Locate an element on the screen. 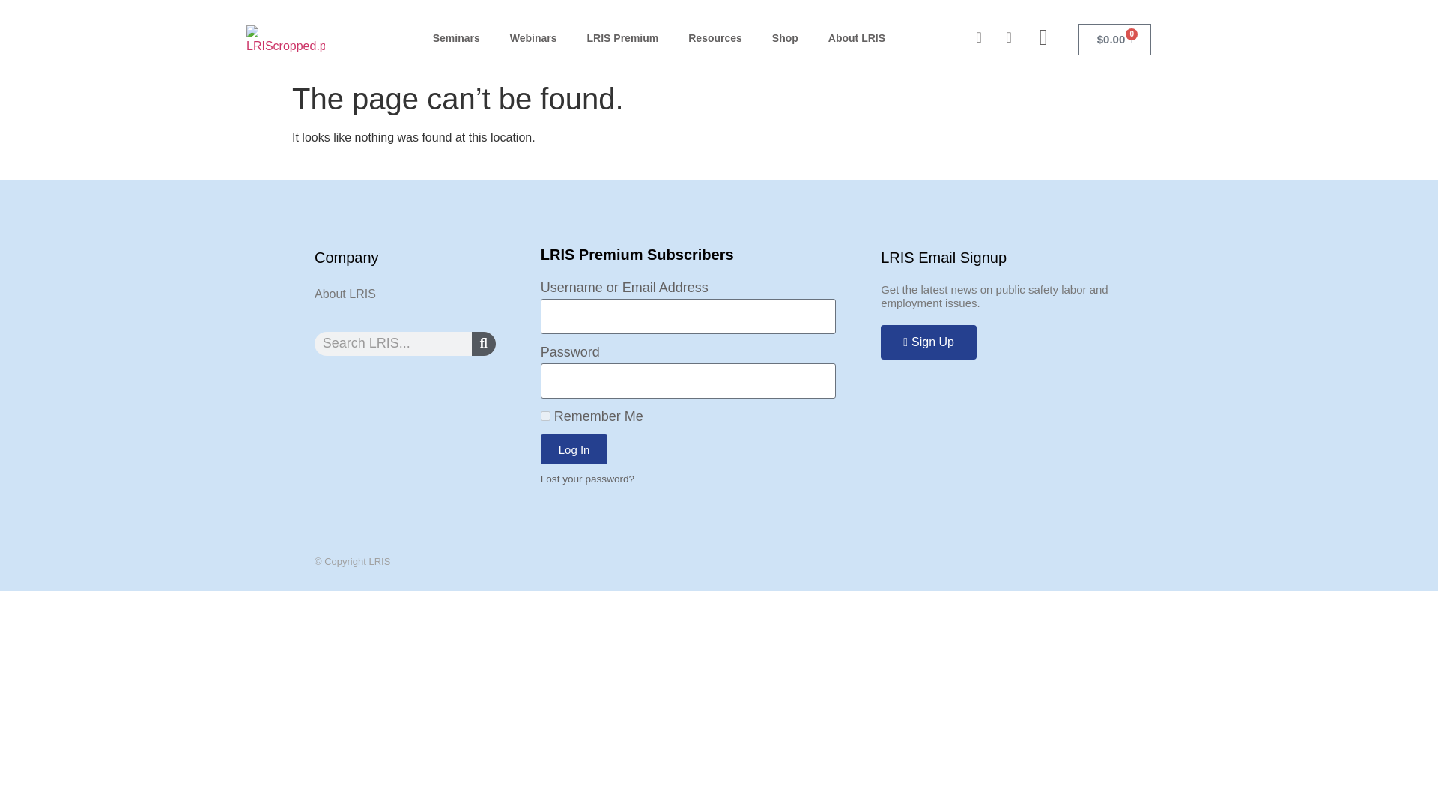 Image resolution: width=1438 pixels, height=809 pixels. Seminars is located at coordinates (456, 38).